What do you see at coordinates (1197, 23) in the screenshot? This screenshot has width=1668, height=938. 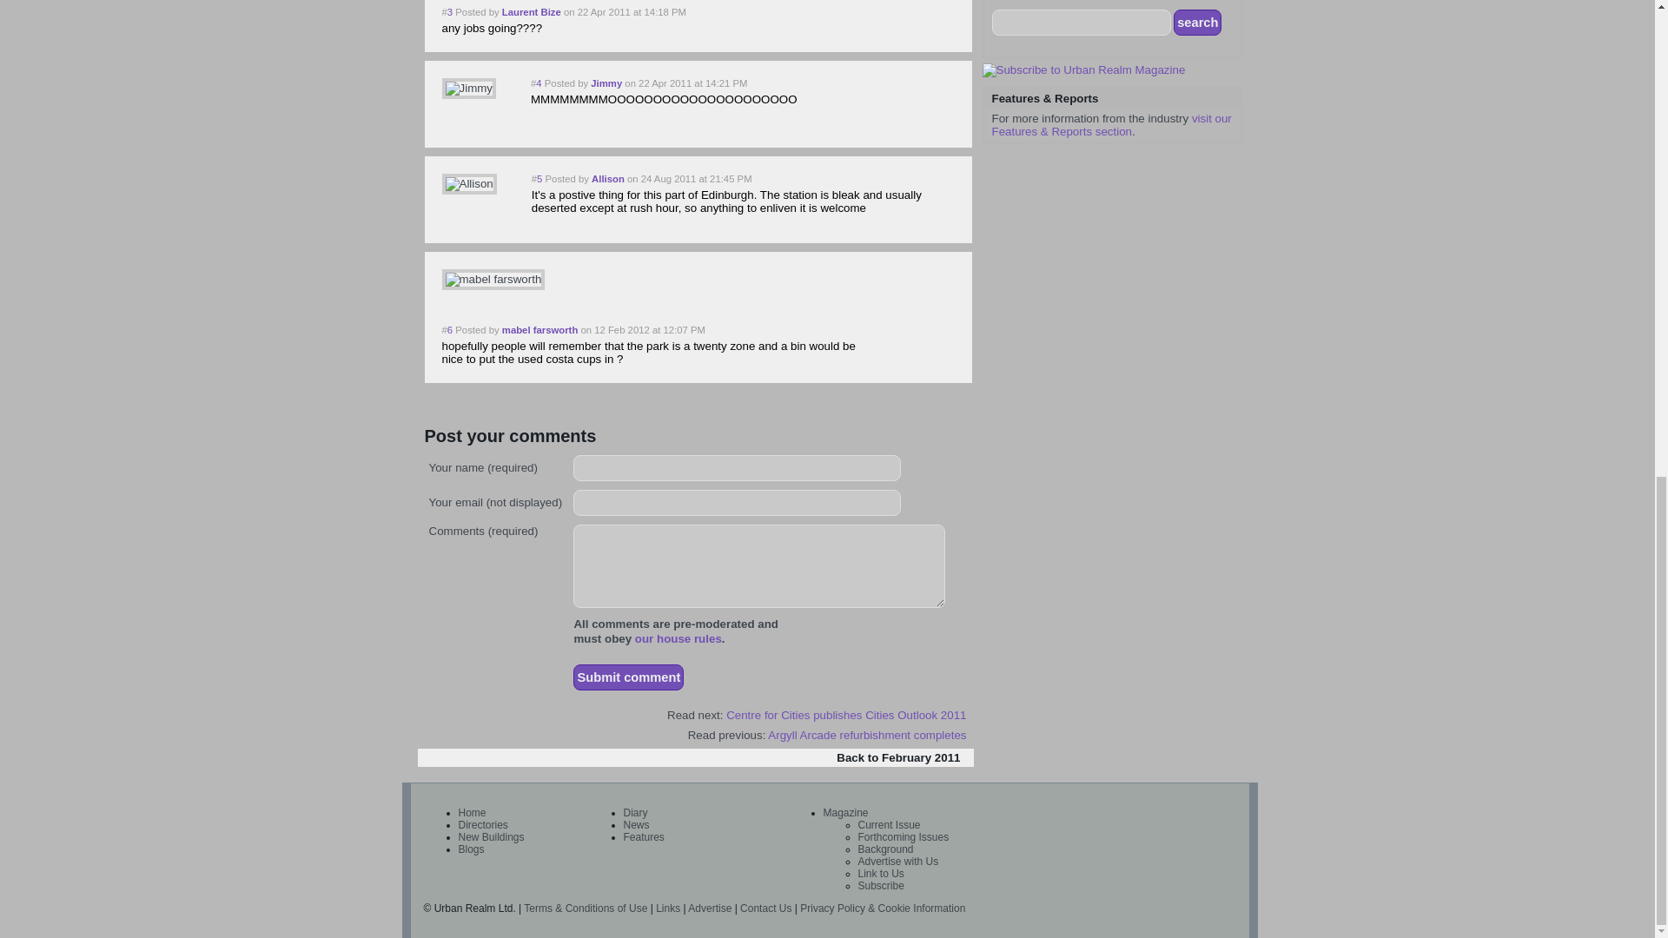 I see `search` at bounding box center [1197, 23].